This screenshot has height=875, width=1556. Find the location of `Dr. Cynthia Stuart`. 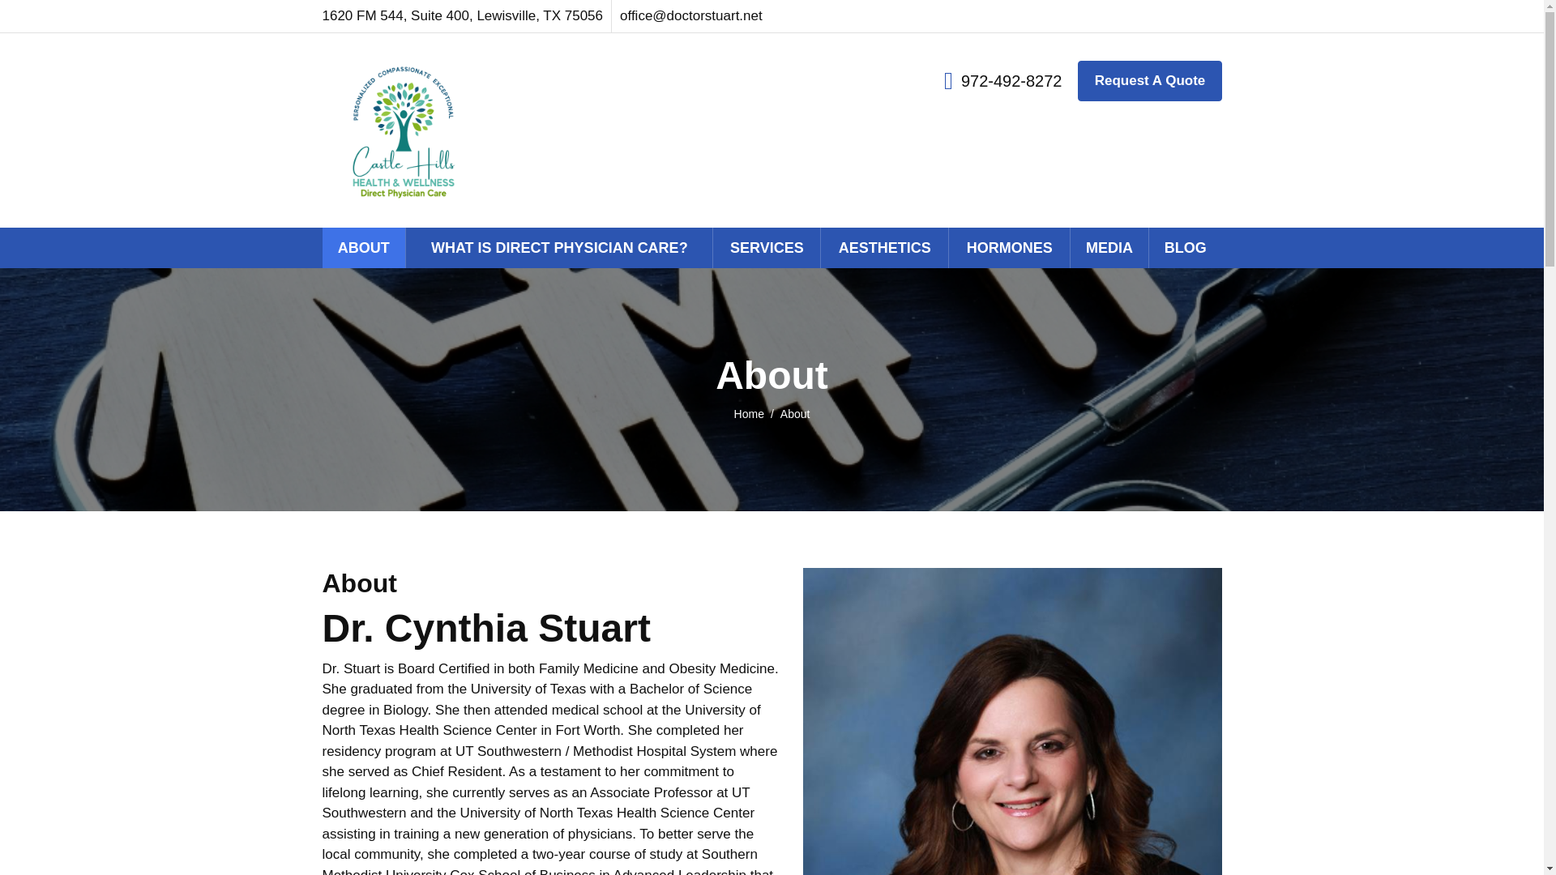

Dr. Cynthia Stuart is located at coordinates (403, 129).